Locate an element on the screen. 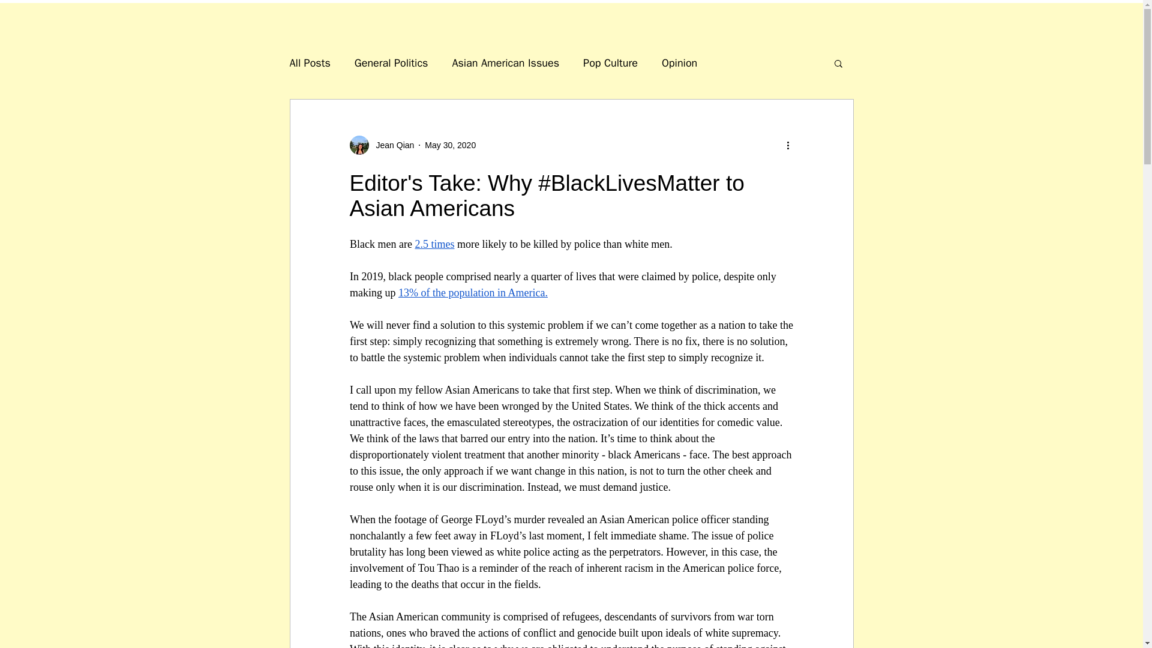  Pop Culture is located at coordinates (610, 62).